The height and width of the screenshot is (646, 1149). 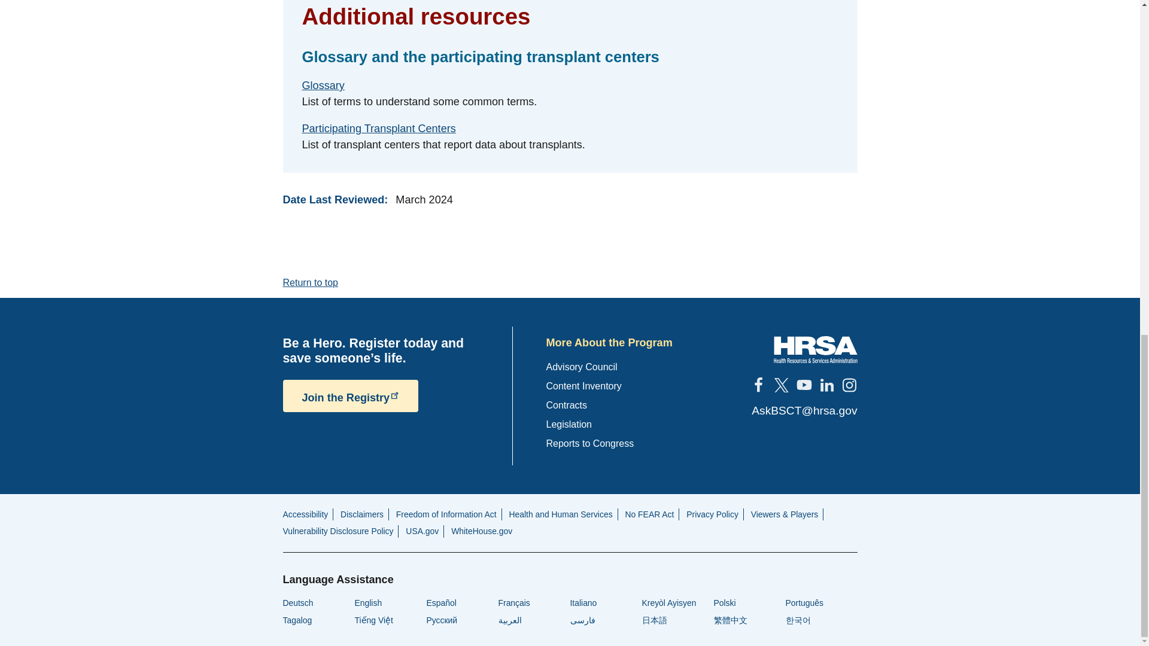 What do you see at coordinates (803, 603) in the screenshot?
I see `Portuguese` at bounding box center [803, 603].